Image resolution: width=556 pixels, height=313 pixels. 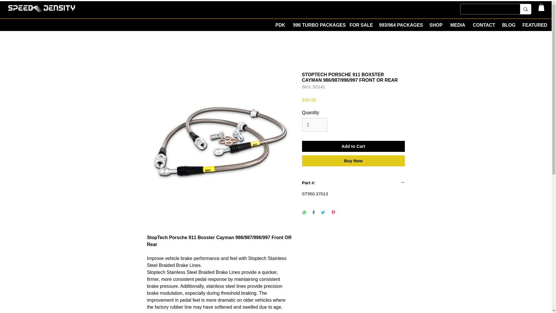 What do you see at coordinates (353, 161) in the screenshot?
I see `Buy Now` at bounding box center [353, 161].